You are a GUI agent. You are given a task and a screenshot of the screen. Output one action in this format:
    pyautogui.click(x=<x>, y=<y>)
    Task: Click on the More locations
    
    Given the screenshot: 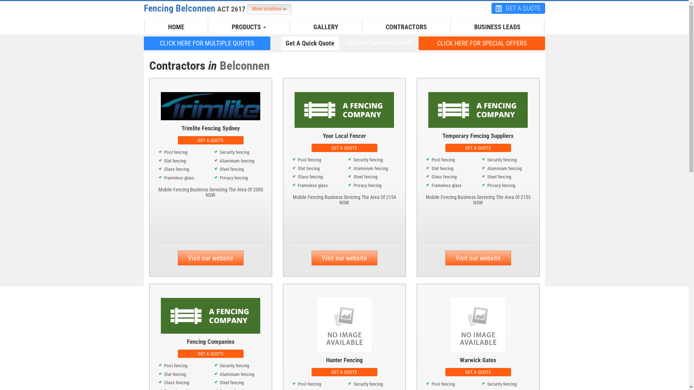 What is the action you would take?
    pyautogui.click(x=269, y=9)
    